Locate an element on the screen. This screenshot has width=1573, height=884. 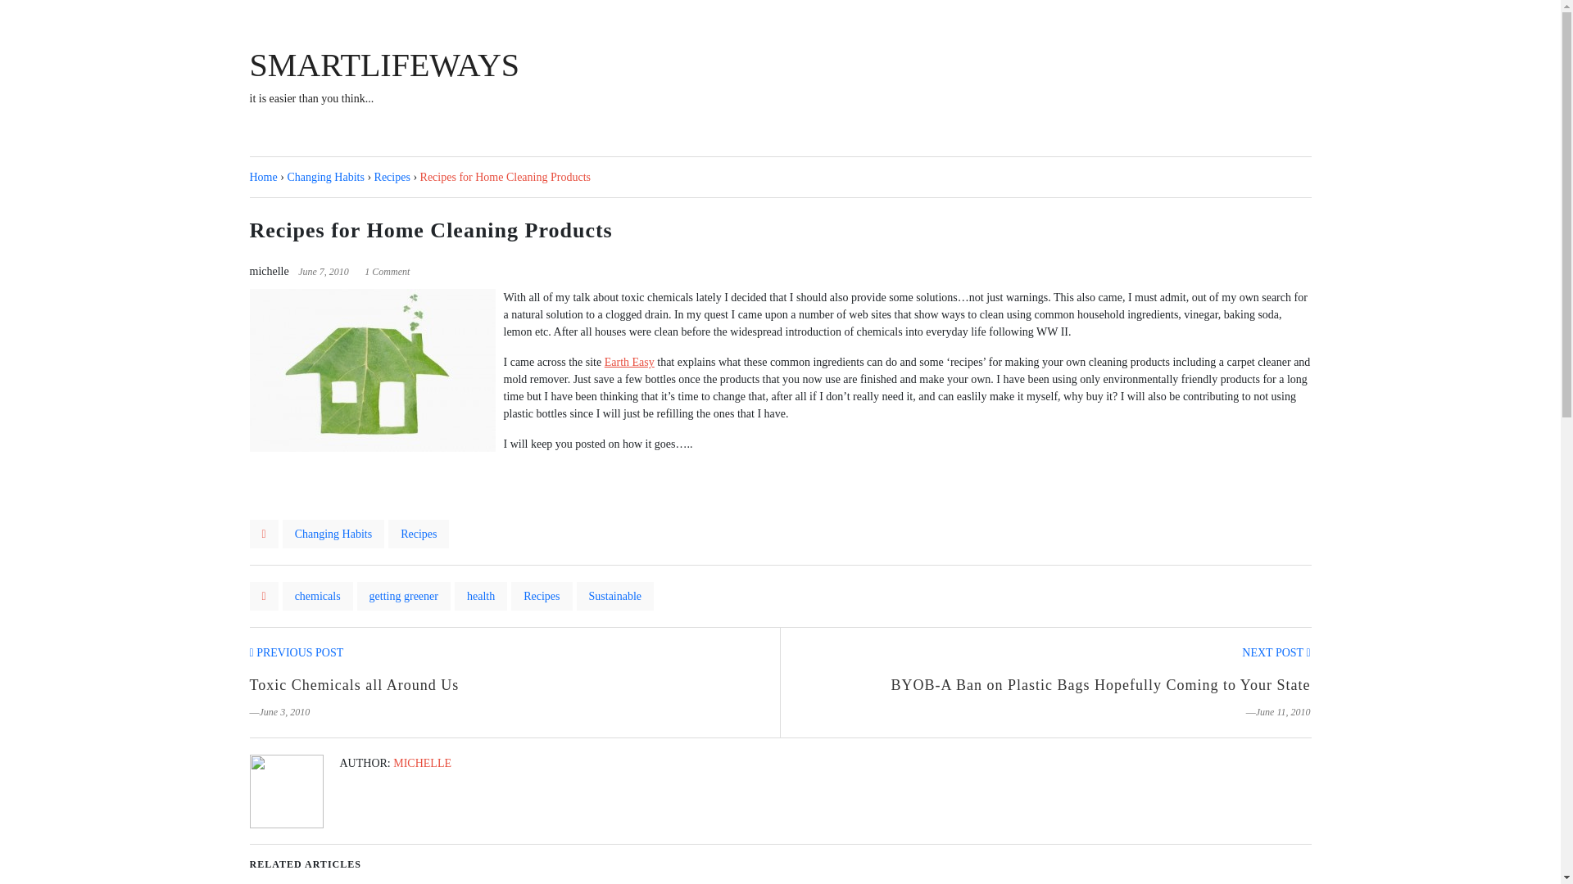
Recipes for Home Cleaning Products is located at coordinates (354, 684).